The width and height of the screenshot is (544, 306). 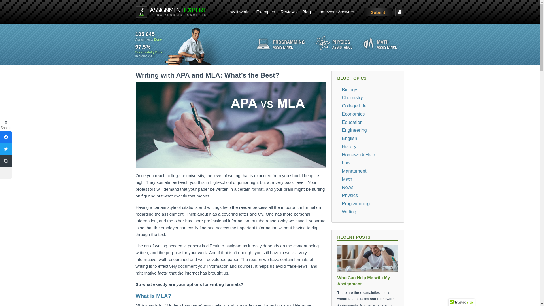 What do you see at coordinates (239, 12) in the screenshot?
I see `How it works` at bounding box center [239, 12].